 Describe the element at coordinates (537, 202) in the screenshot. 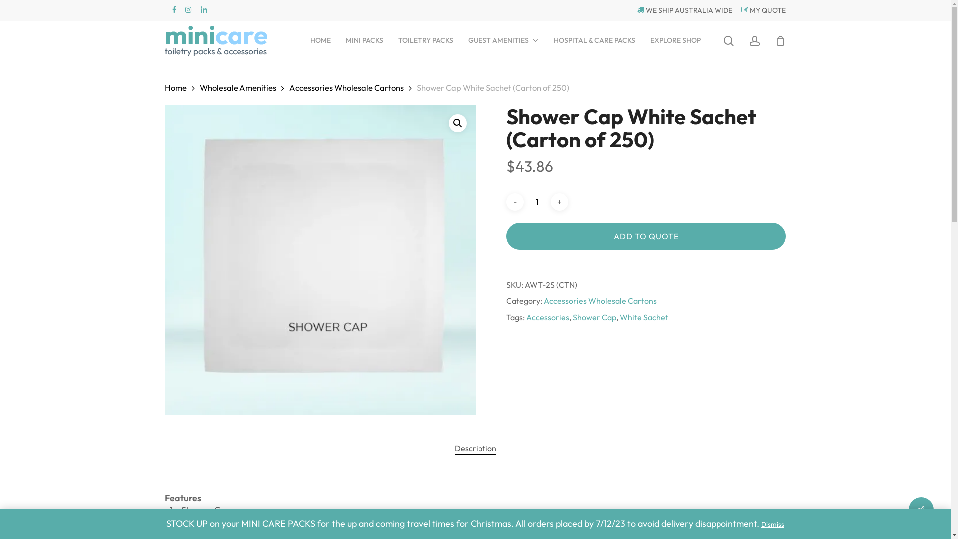

I see `Qty` at that location.